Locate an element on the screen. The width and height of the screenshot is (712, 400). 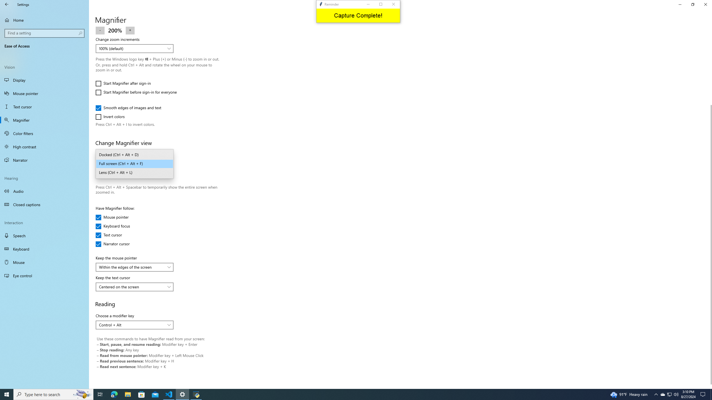
Start Magnifier after sign-in is located at coordinates (123, 83).